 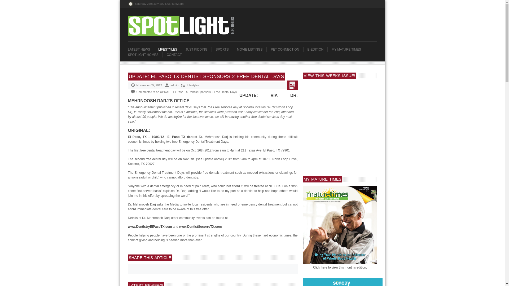 What do you see at coordinates (176, 55) in the screenshot?
I see `CONTACT` at bounding box center [176, 55].